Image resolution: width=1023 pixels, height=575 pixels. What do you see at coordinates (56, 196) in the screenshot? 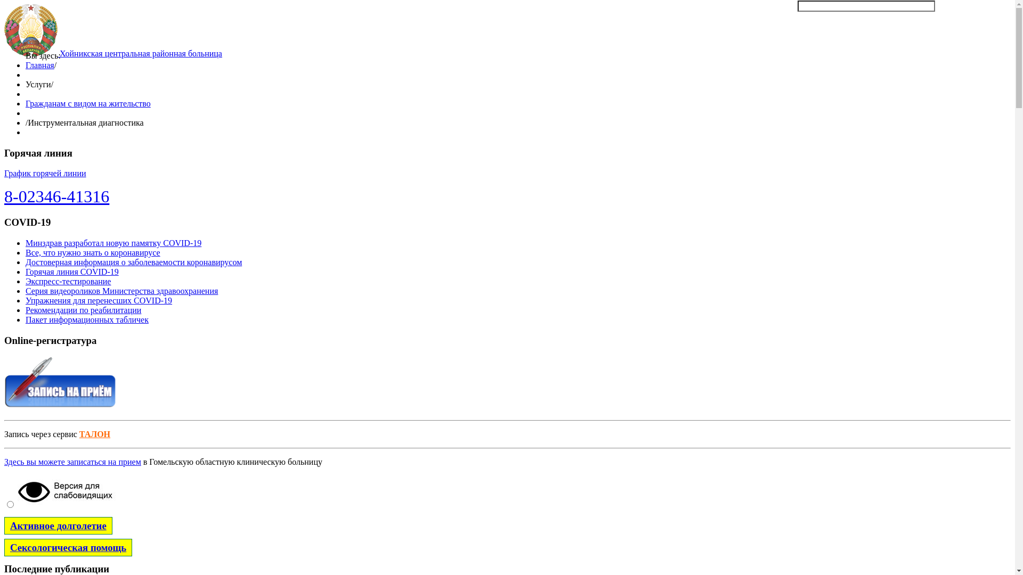
I see `8-02346-41316` at bounding box center [56, 196].